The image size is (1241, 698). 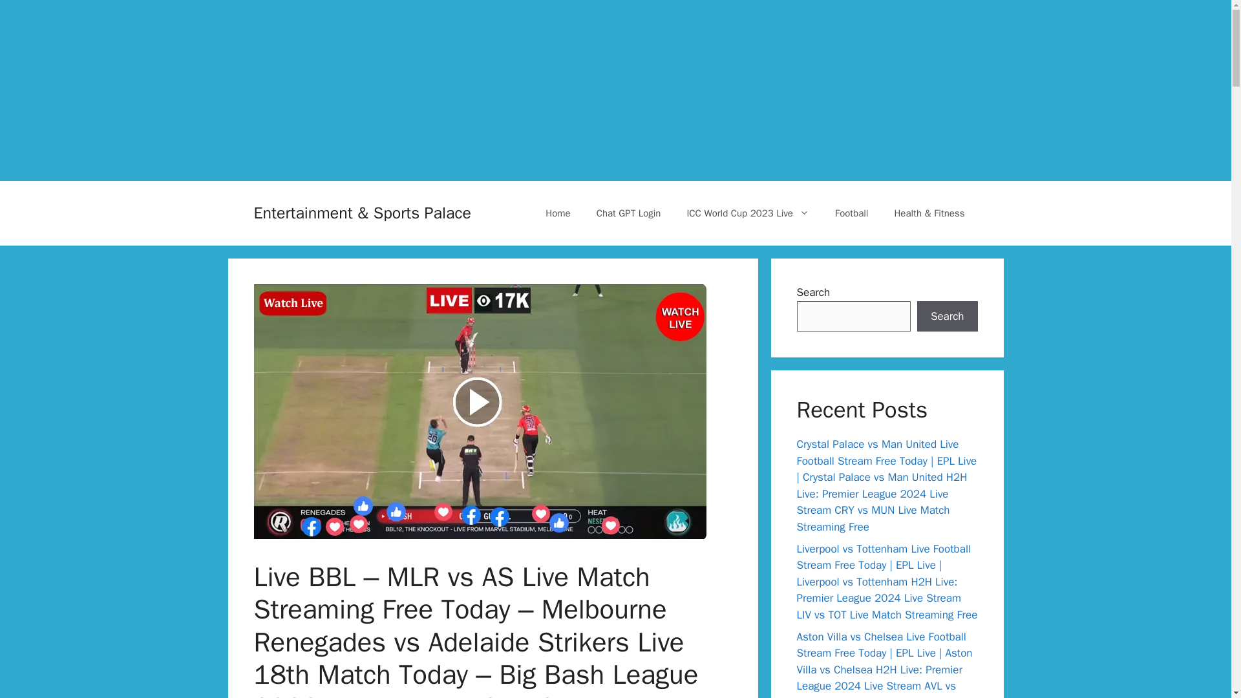 I want to click on ICC World Cup 2023 Live, so click(x=747, y=213).